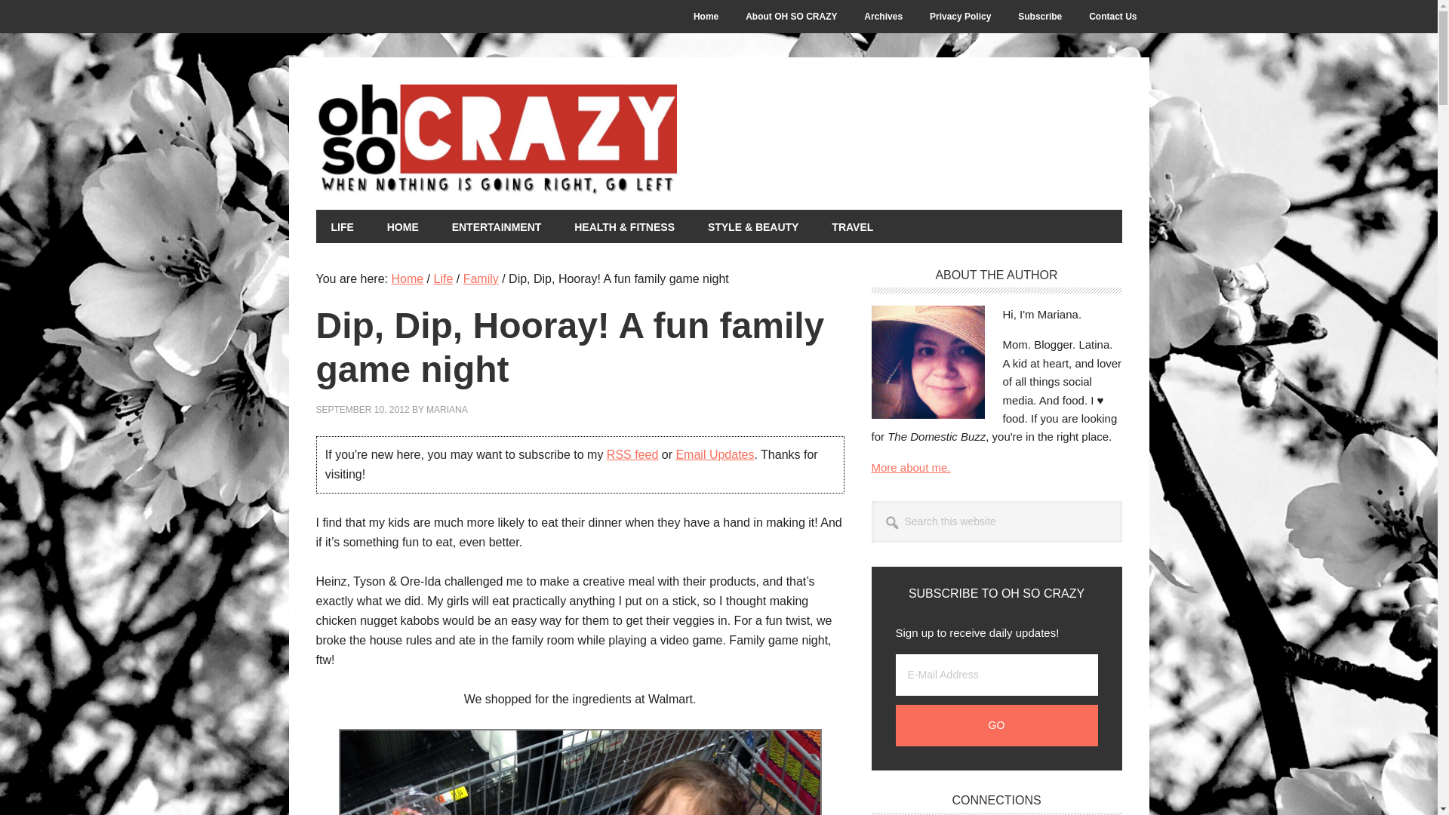 The image size is (1449, 815). What do you see at coordinates (705, 17) in the screenshot?
I see `Home` at bounding box center [705, 17].